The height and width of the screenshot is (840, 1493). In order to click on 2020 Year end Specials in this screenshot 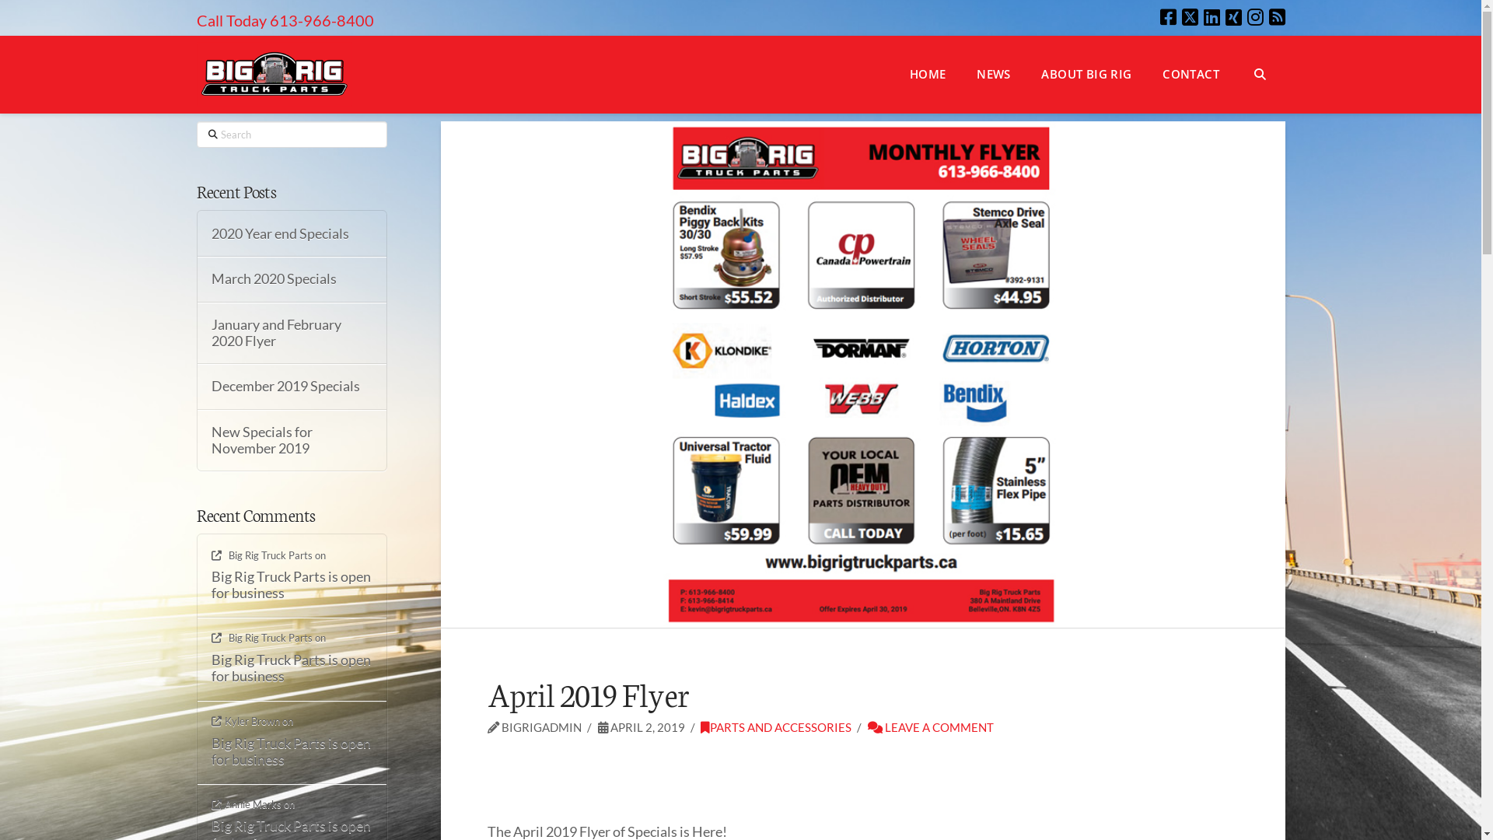, I will do `click(292, 233)`.